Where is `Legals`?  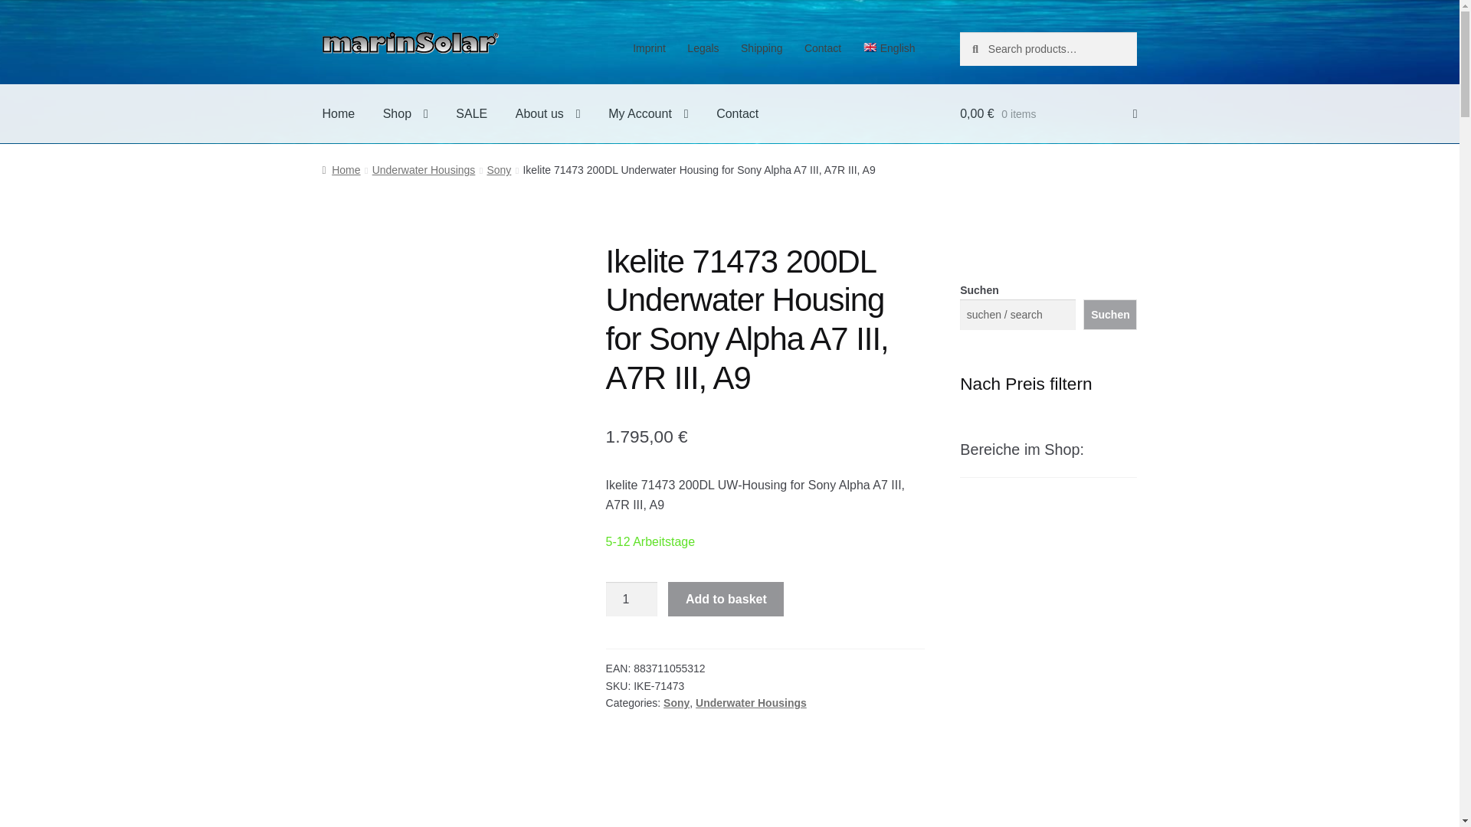 Legals is located at coordinates (703, 48).